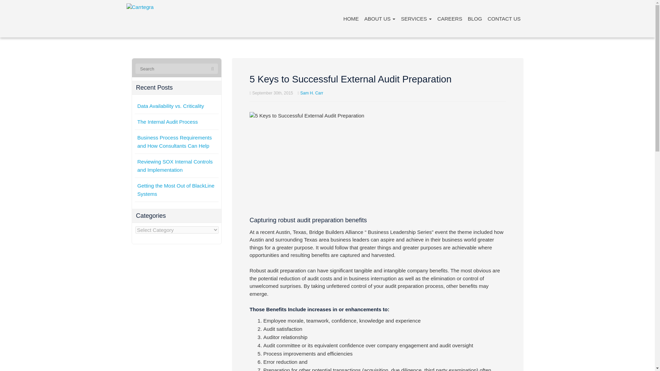 The height and width of the screenshot is (371, 660). I want to click on CONTACT US, so click(504, 19).